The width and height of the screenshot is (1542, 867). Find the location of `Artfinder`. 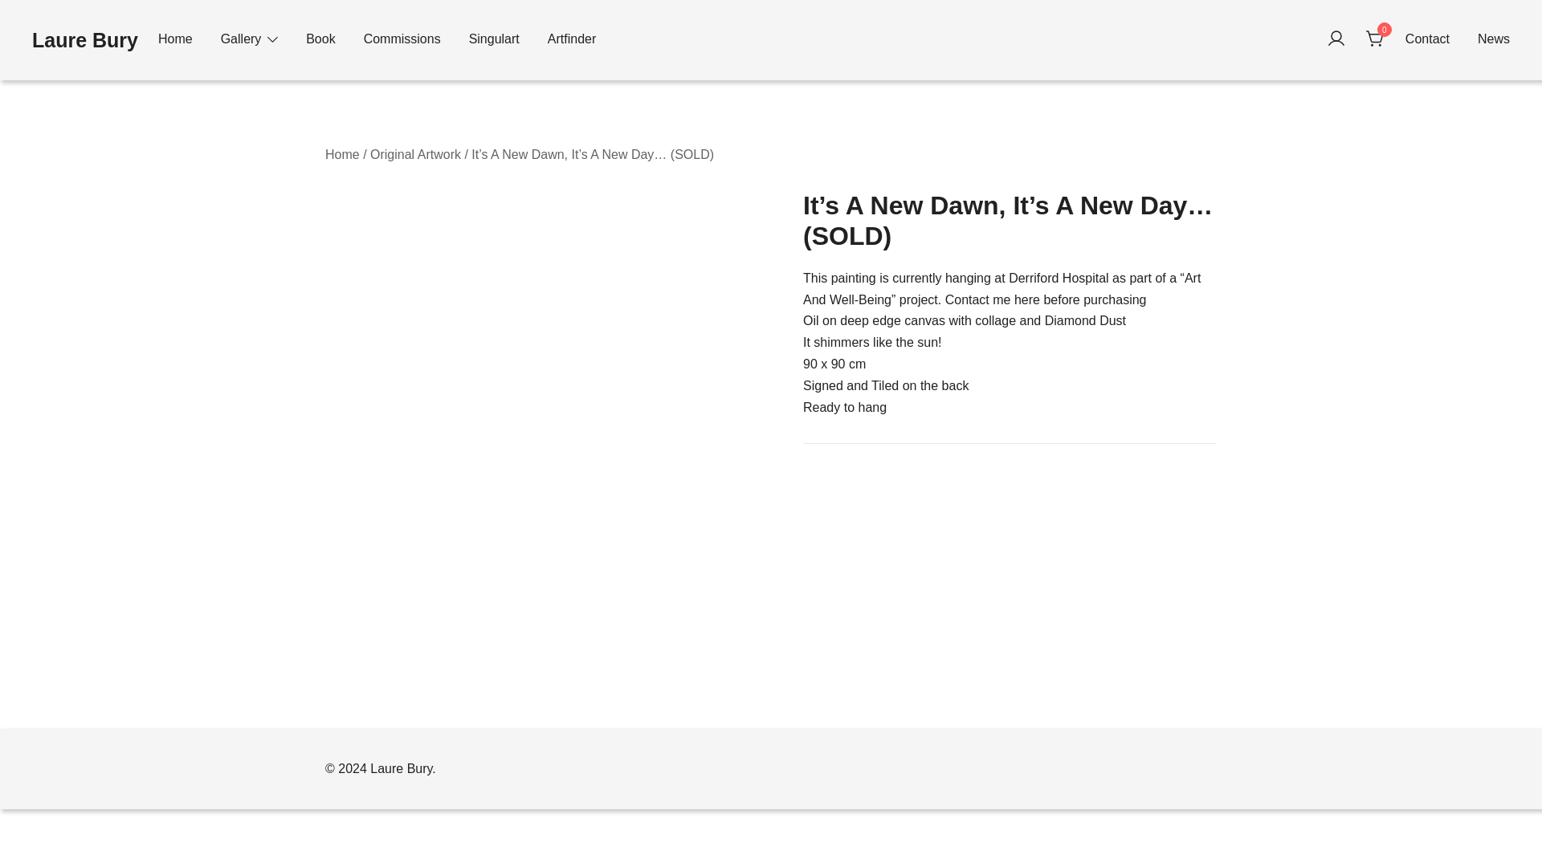

Artfinder is located at coordinates (571, 39).